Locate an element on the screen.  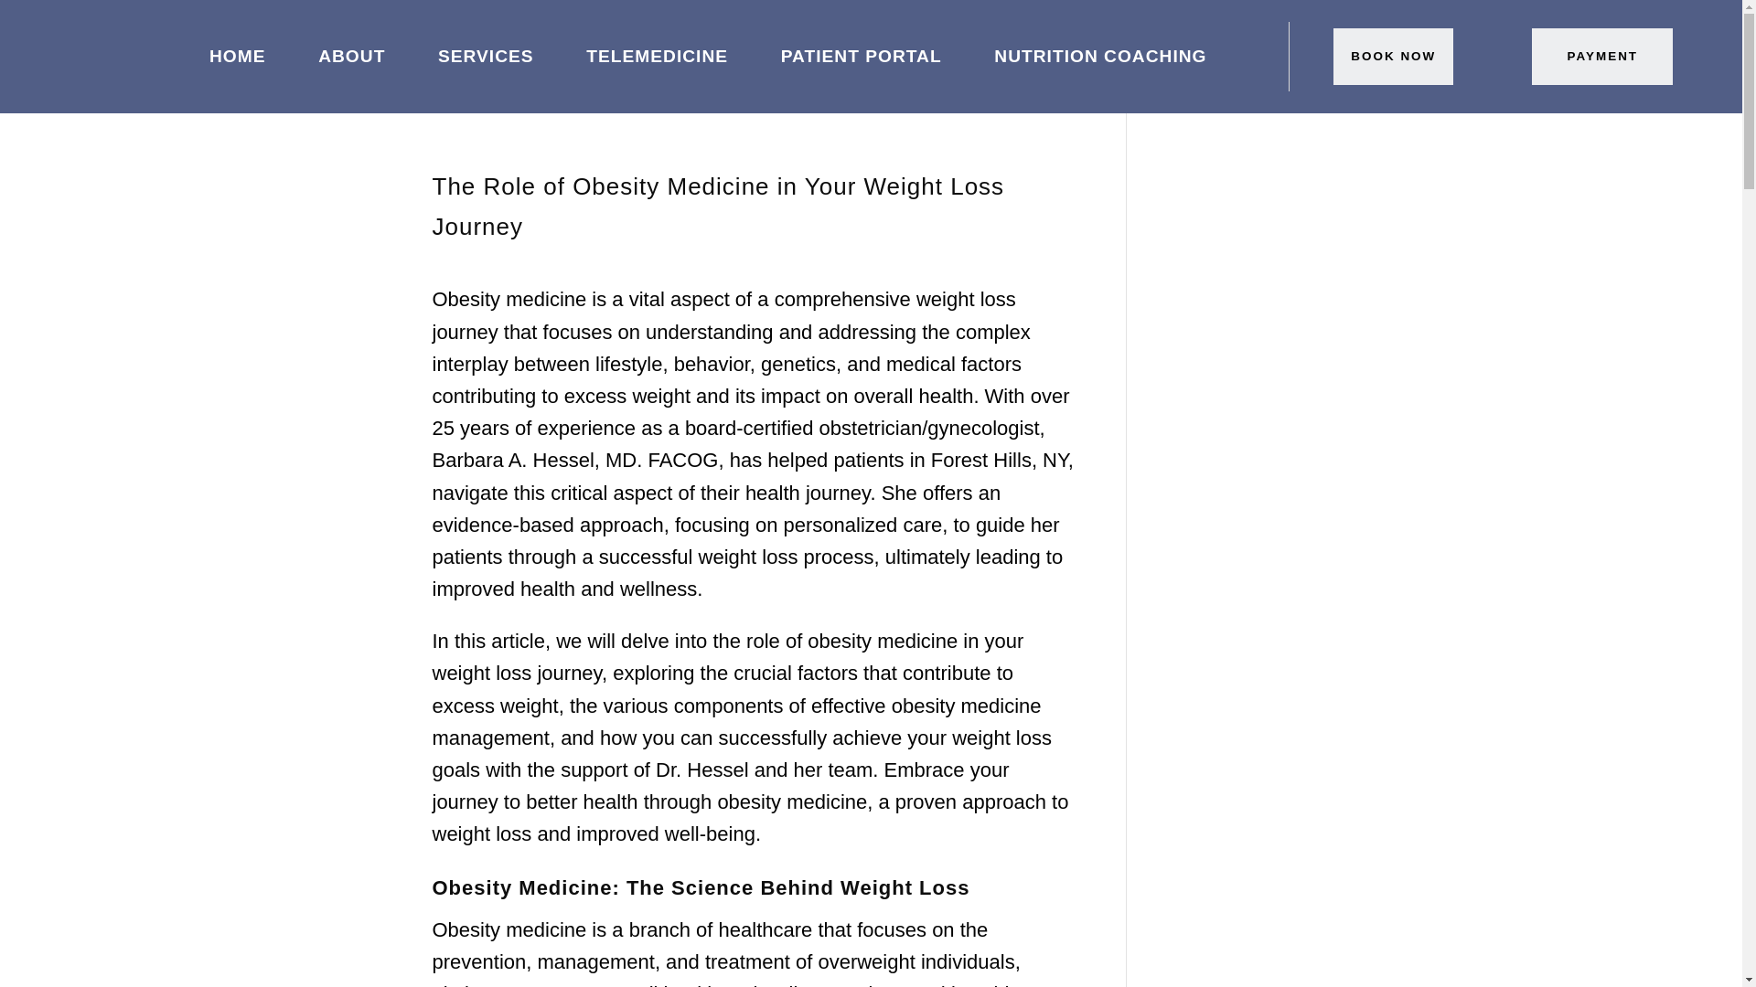
BOOK NOW is located at coordinates (1393, 56).